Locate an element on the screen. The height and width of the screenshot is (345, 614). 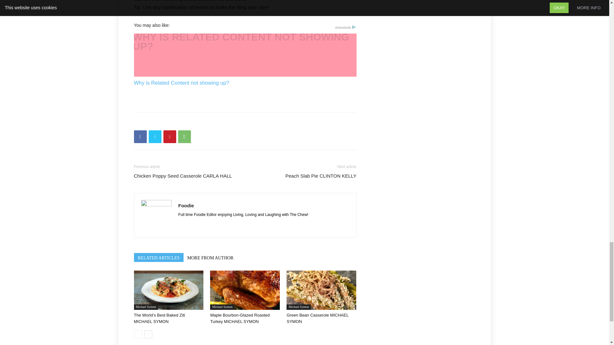
shareaholic is located at coordinates (345, 27).